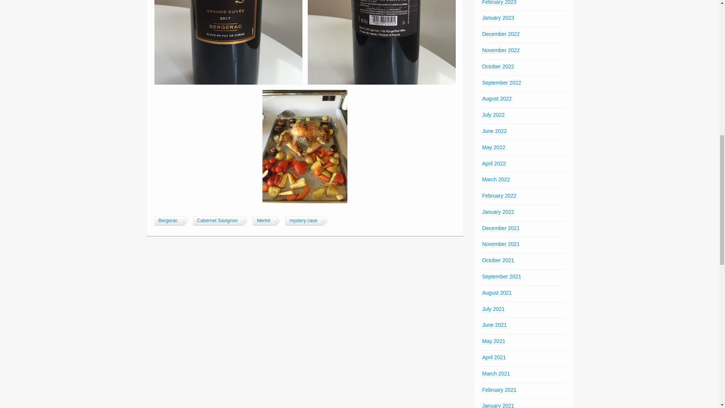 The width and height of the screenshot is (725, 408). What do you see at coordinates (498, 18) in the screenshot?
I see `January 2023` at bounding box center [498, 18].